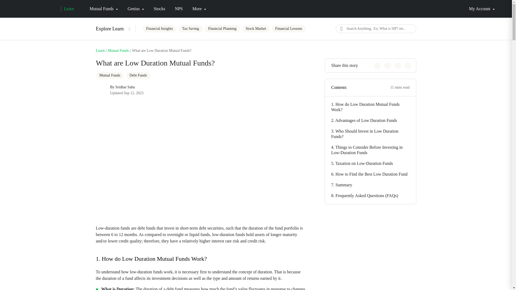 The width and height of the screenshot is (516, 290). Describe the element at coordinates (341, 28) in the screenshot. I see `Search` at that location.